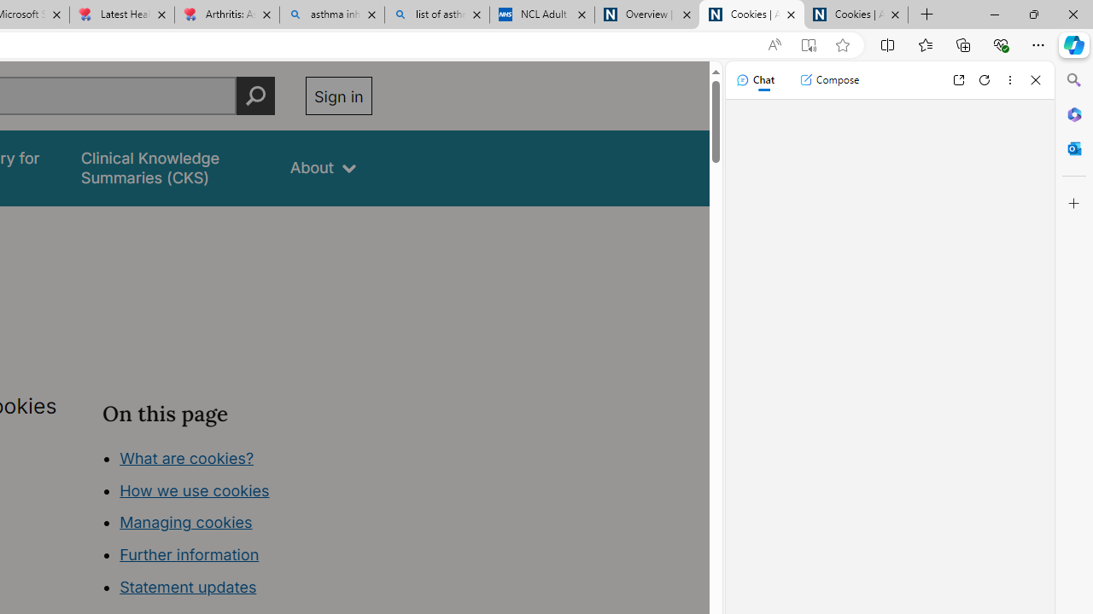 This screenshot has width=1093, height=614. What do you see at coordinates (195, 489) in the screenshot?
I see `How we use cookies` at bounding box center [195, 489].